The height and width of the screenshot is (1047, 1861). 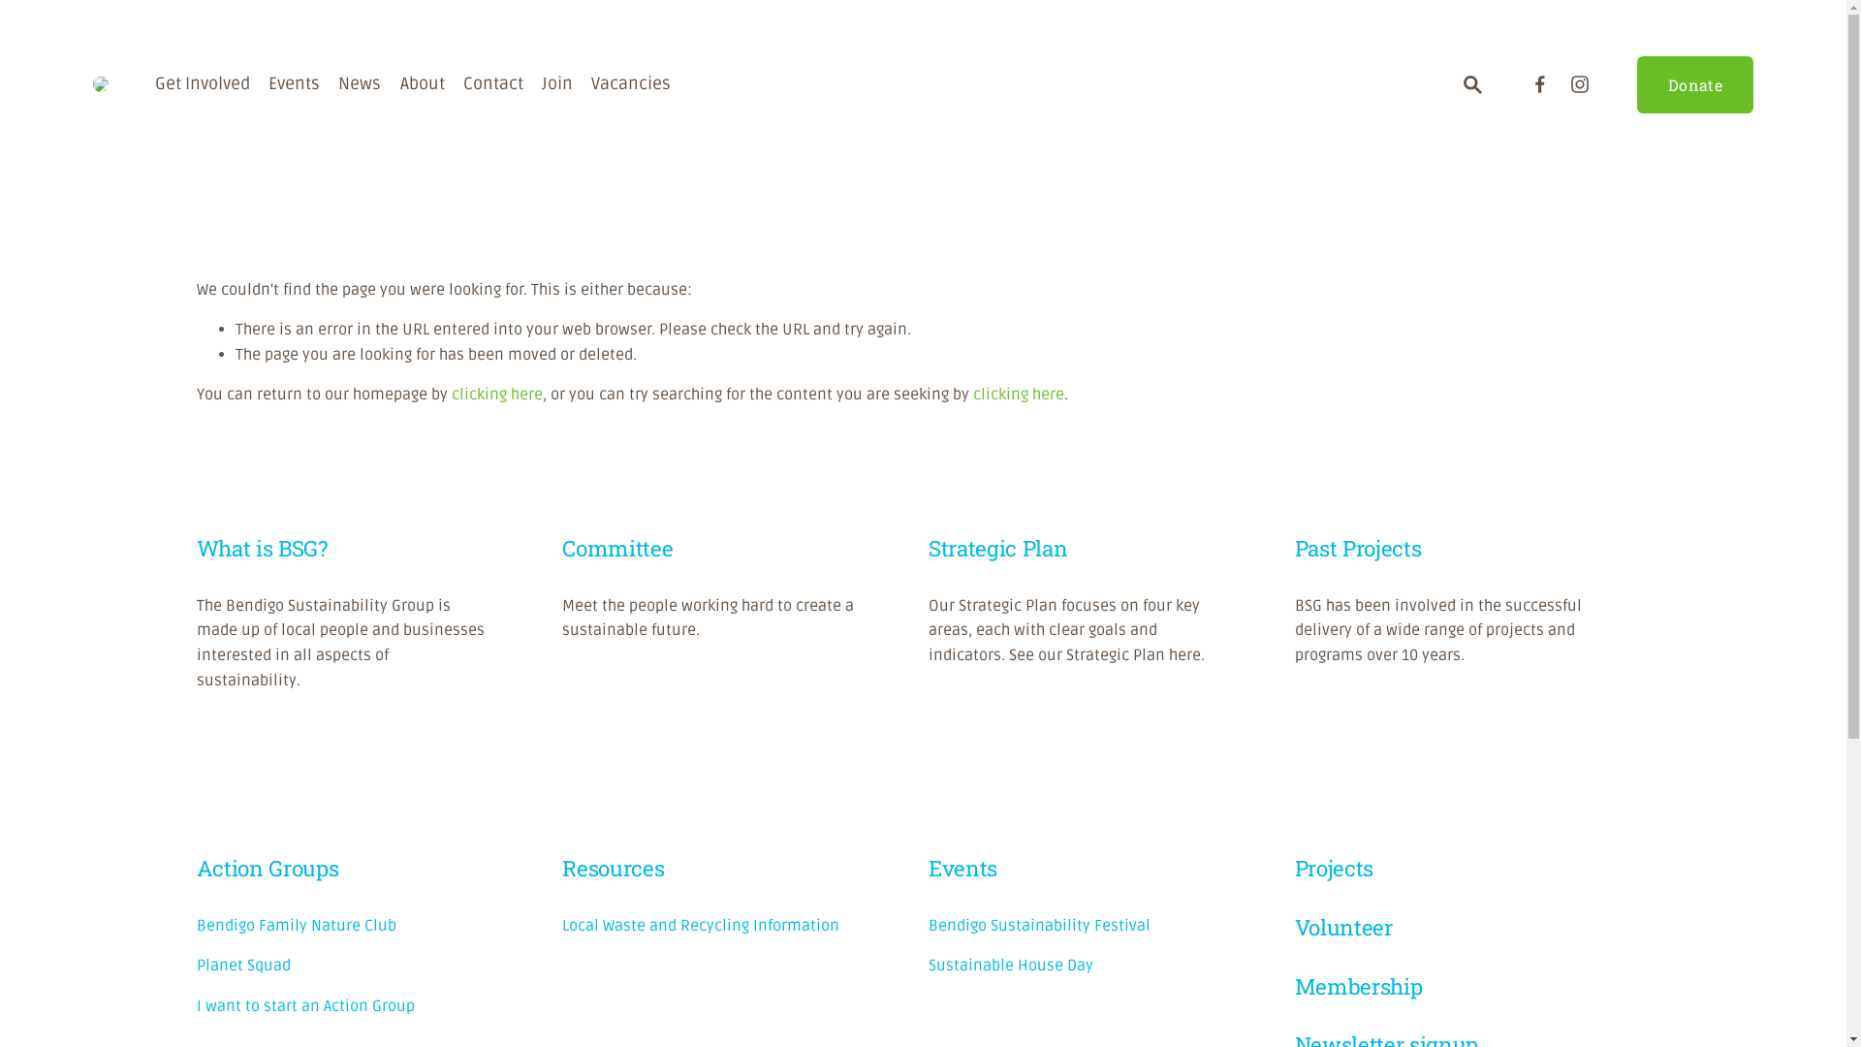 What do you see at coordinates (1472, 85) in the screenshot?
I see `Search Search This Website` at bounding box center [1472, 85].